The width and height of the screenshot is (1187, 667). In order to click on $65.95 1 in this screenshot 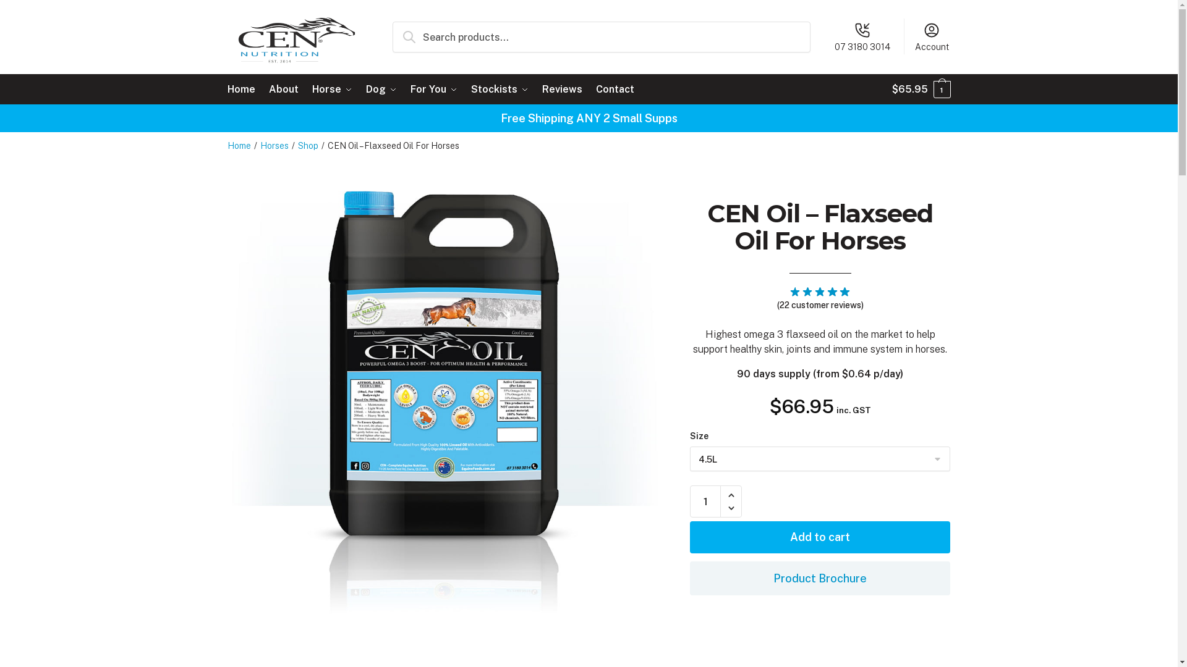, I will do `click(921, 90)`.